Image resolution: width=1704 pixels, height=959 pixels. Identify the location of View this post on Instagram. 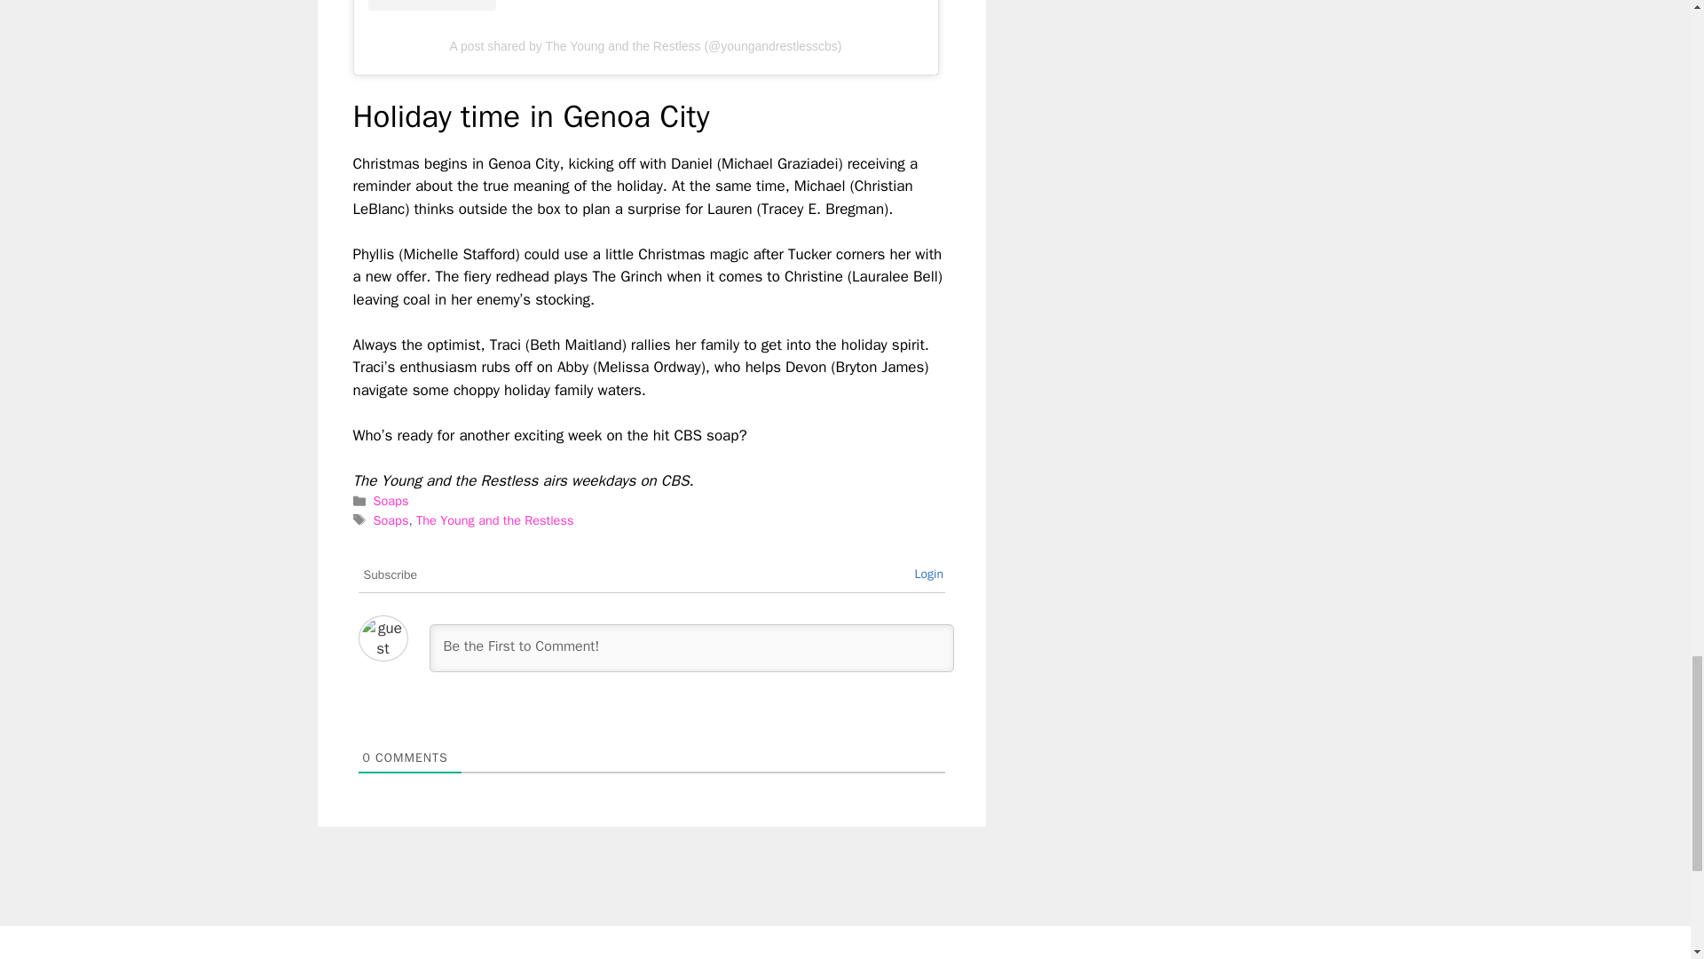
(645, 5).